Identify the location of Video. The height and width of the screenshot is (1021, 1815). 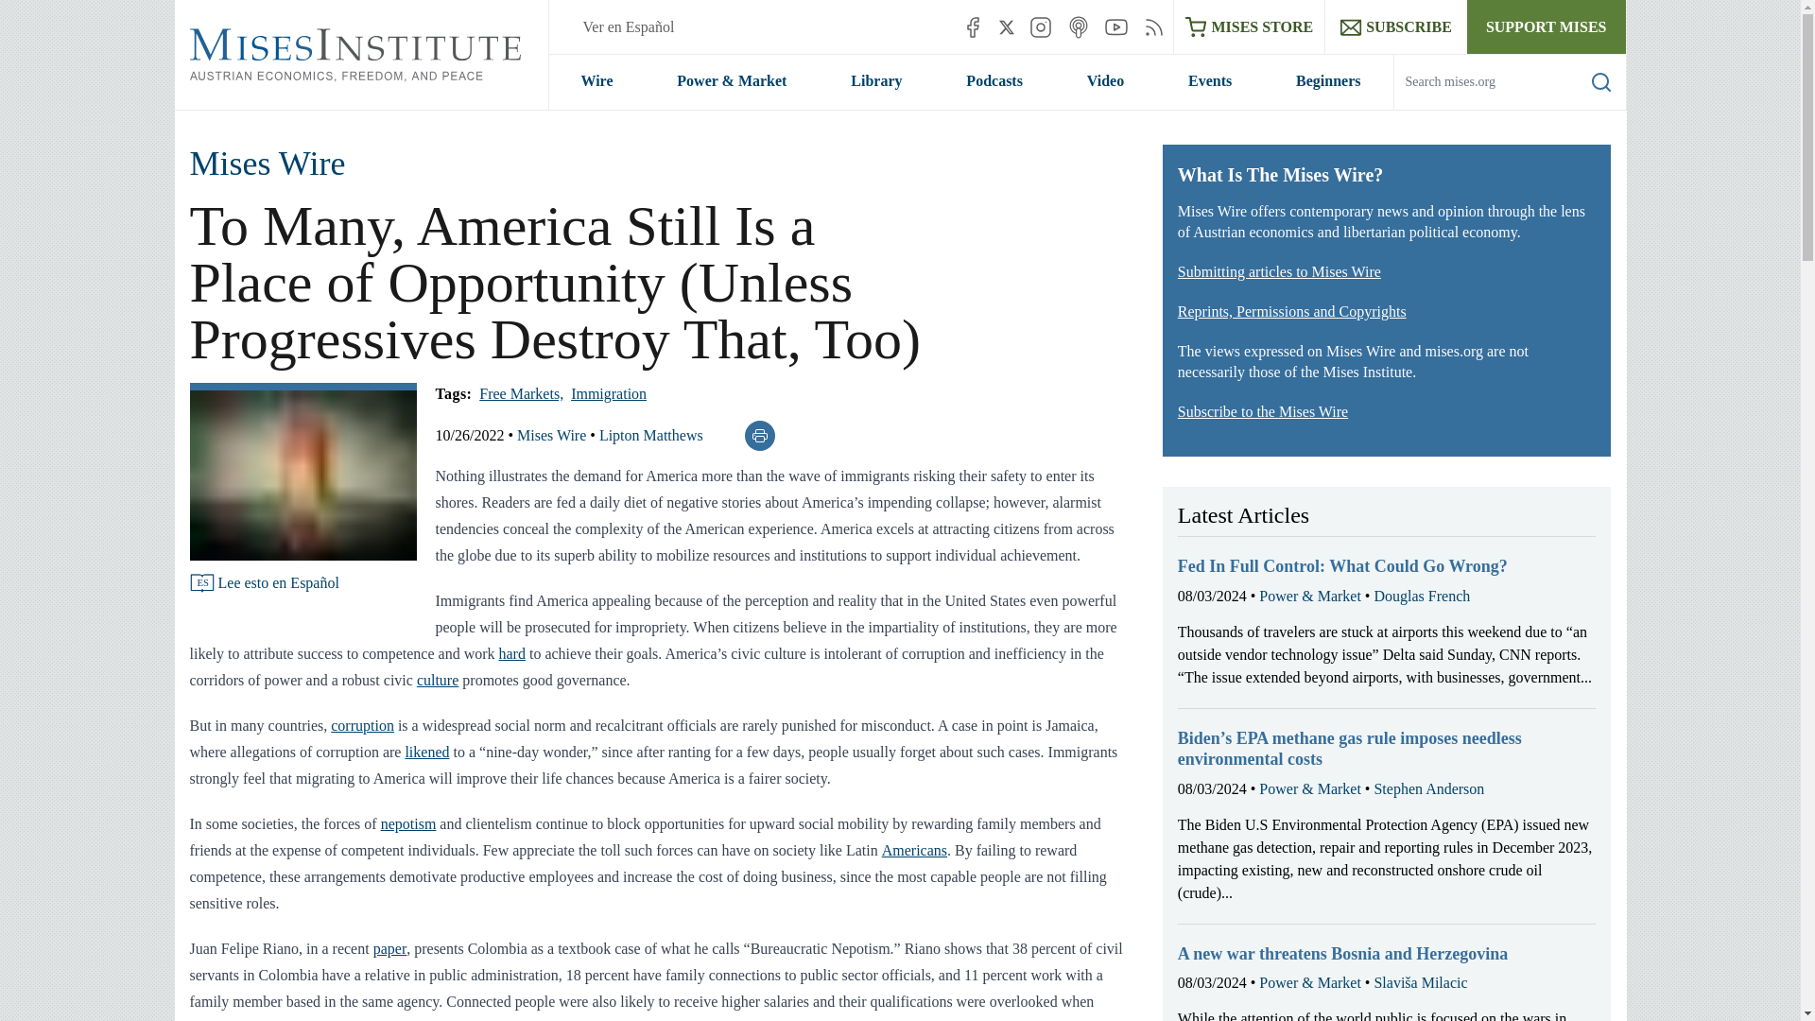
(1105, 81).